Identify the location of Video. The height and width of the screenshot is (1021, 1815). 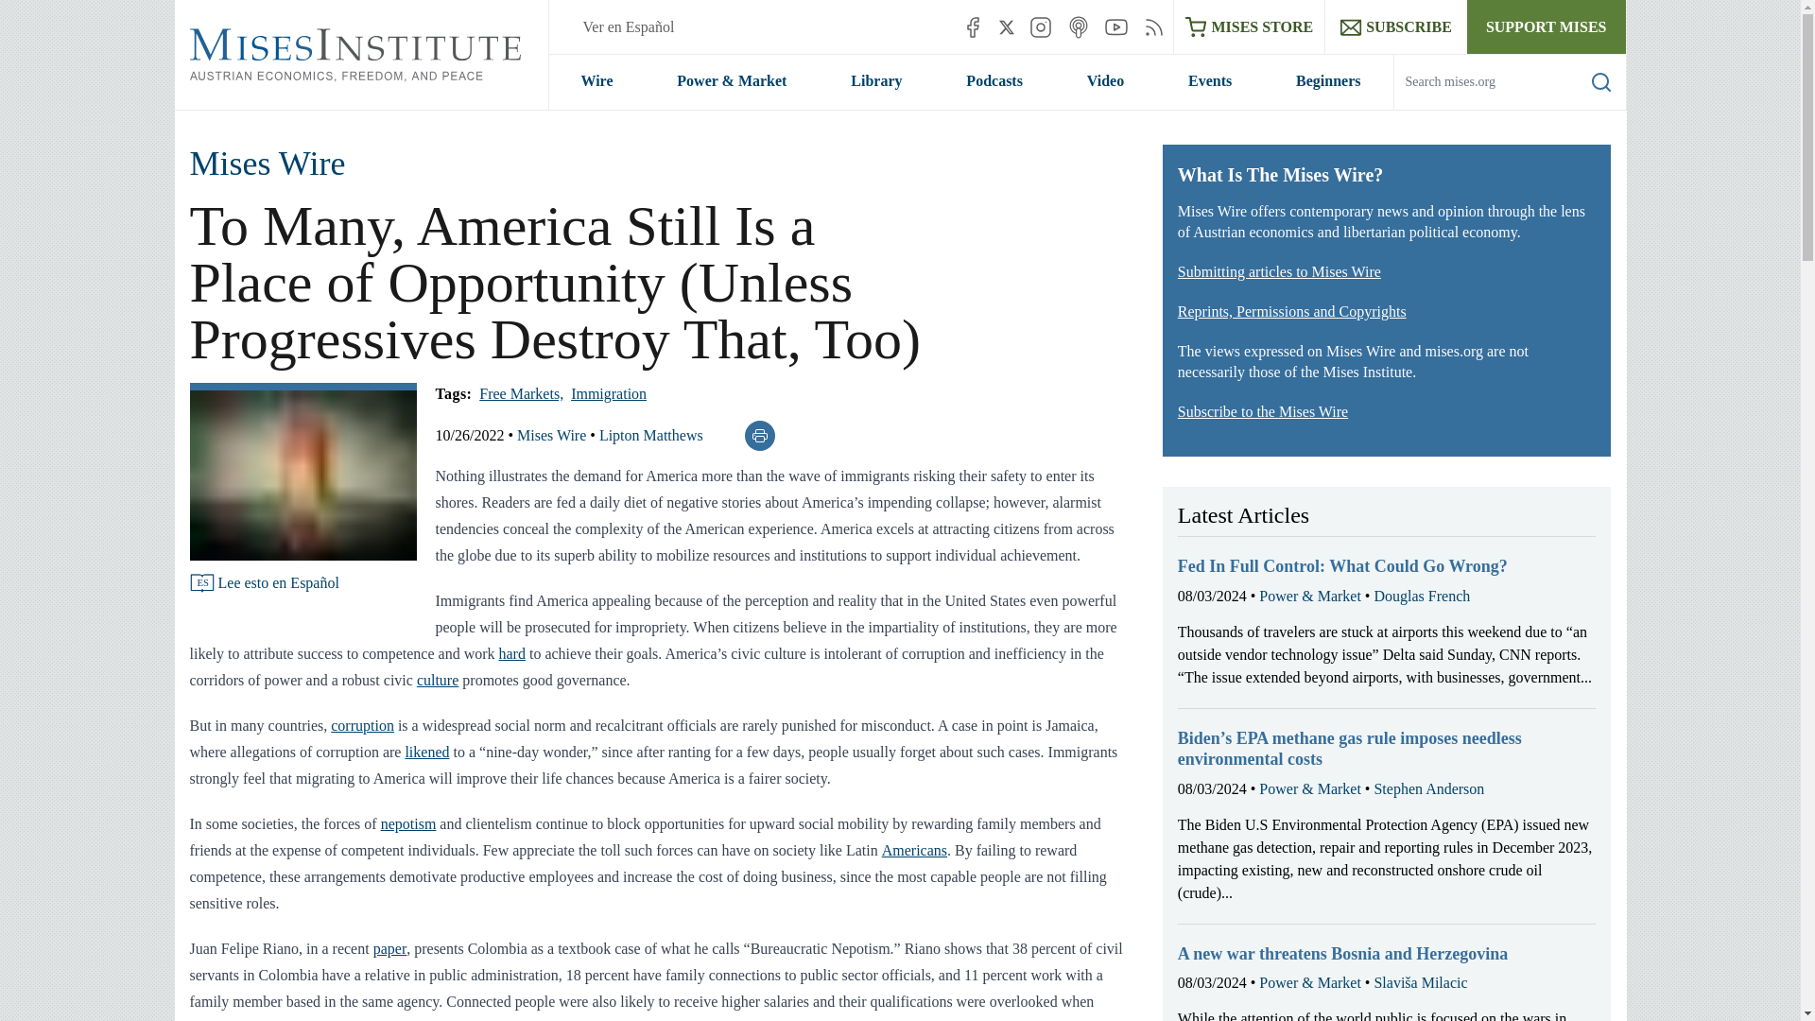
(1105, 81).